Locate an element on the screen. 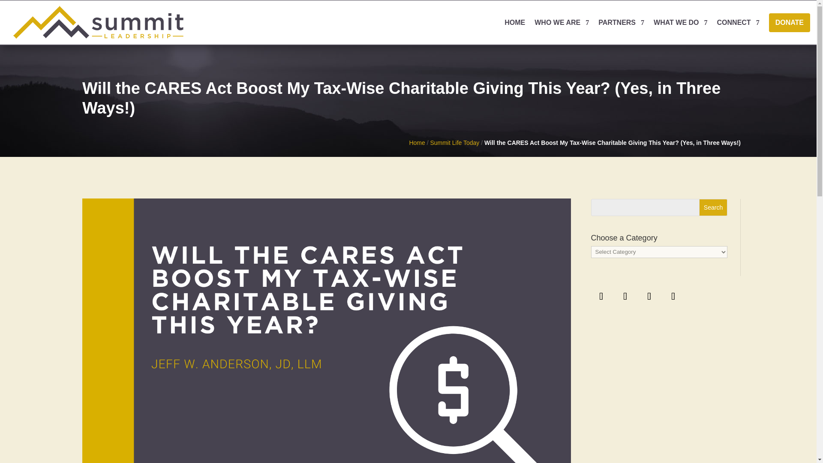 The image size is (823, 463). DONATE is located at coordinates (789, 22).